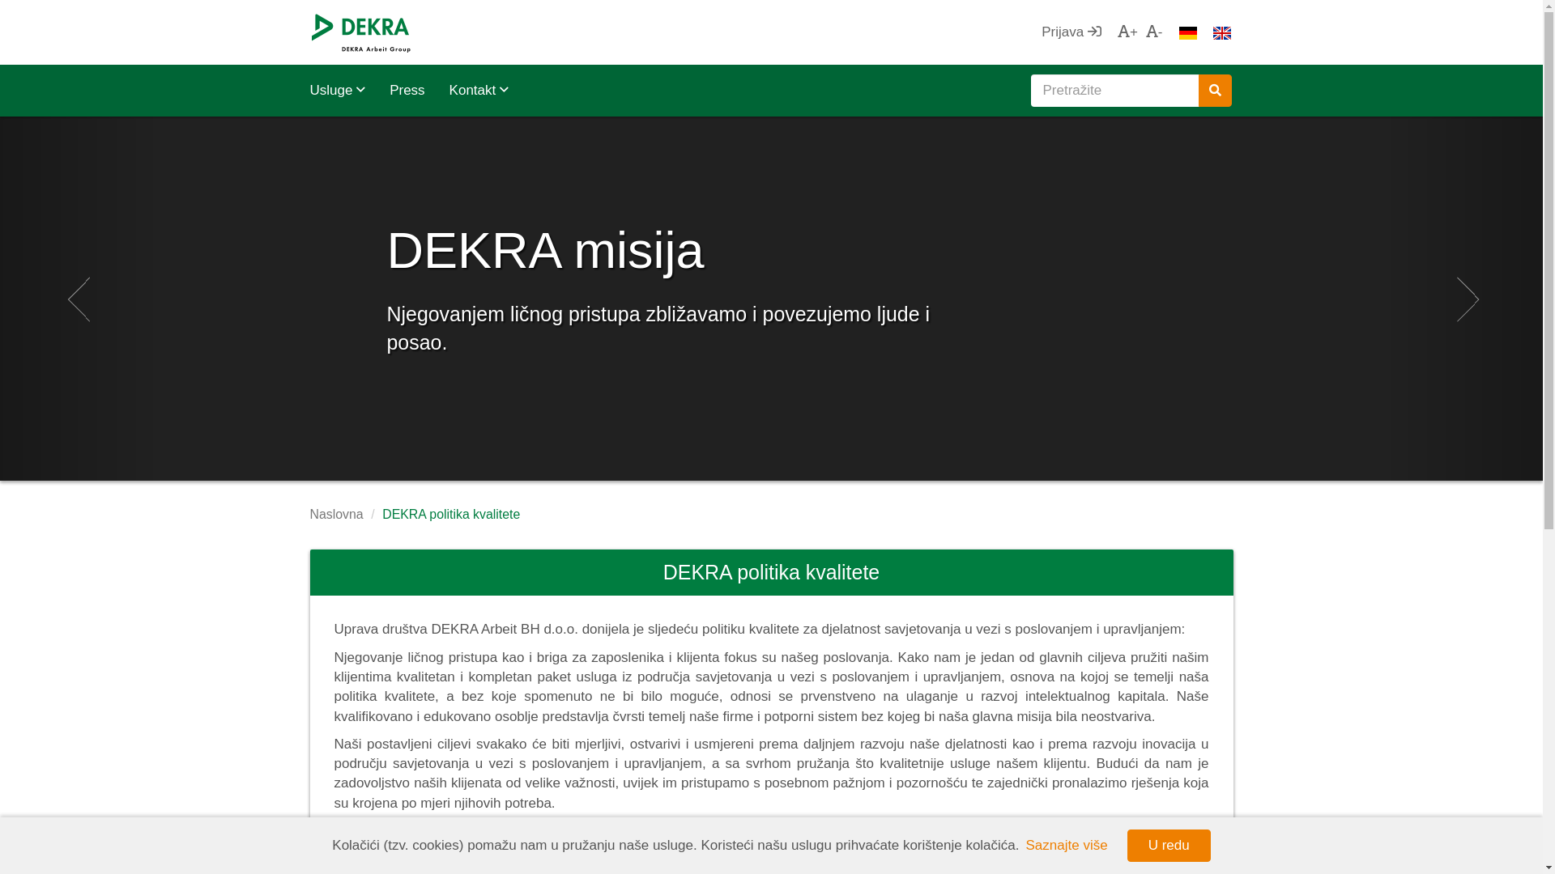  Describe the element at coordinates (1155, 32) in the screenshot. I see `-` at that location.